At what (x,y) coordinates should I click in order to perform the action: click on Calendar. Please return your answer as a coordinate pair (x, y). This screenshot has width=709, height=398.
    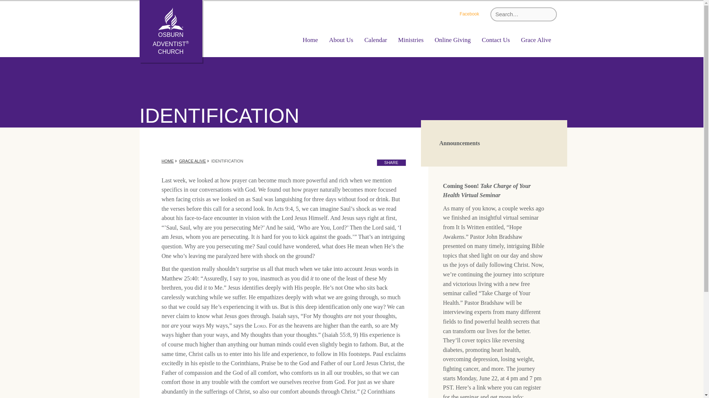
    Looking at the image, I should click on (376, 40).